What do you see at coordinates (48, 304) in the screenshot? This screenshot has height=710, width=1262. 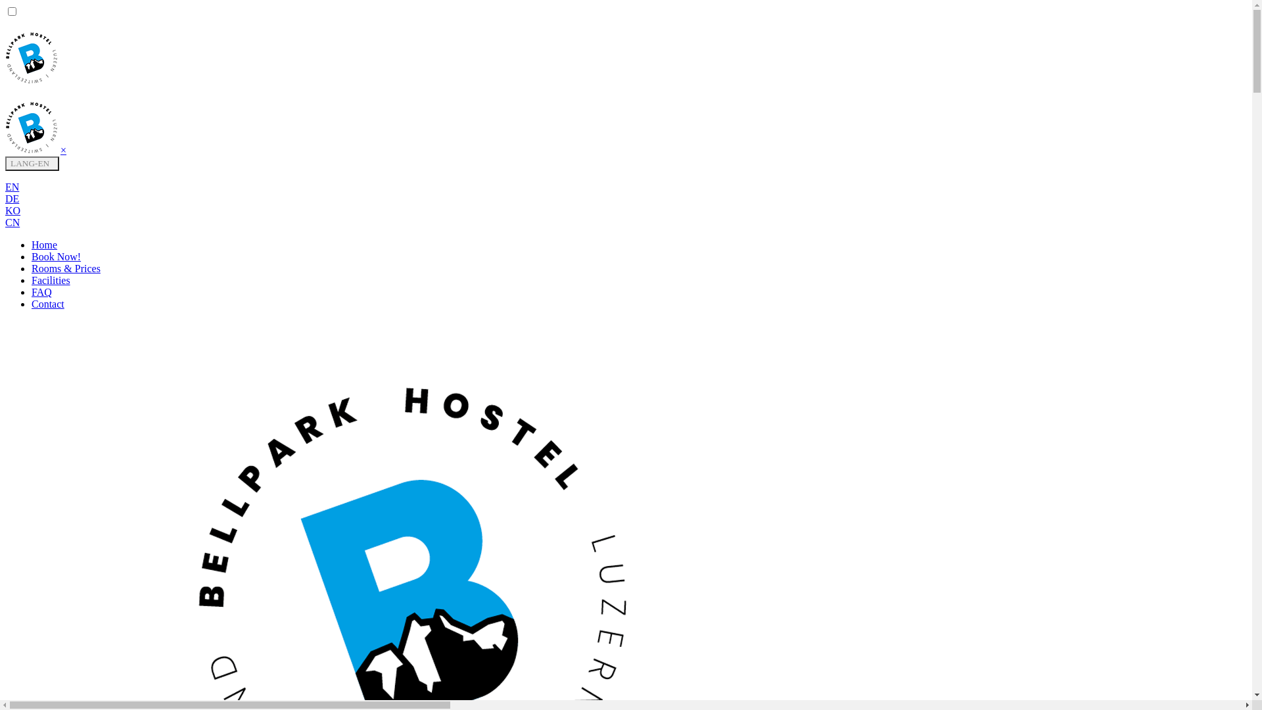 I see `Contact` at bounding box center [48, 304].